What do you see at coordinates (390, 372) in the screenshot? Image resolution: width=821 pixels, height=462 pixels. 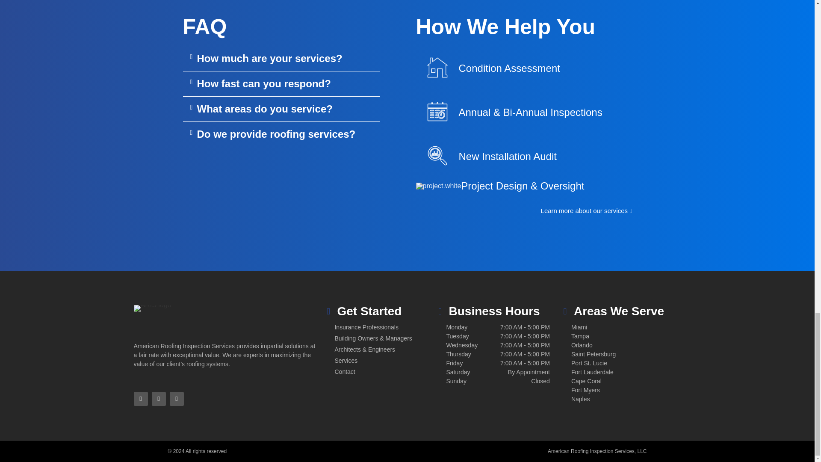 I see `Contact` at bounding box center [390, 372].